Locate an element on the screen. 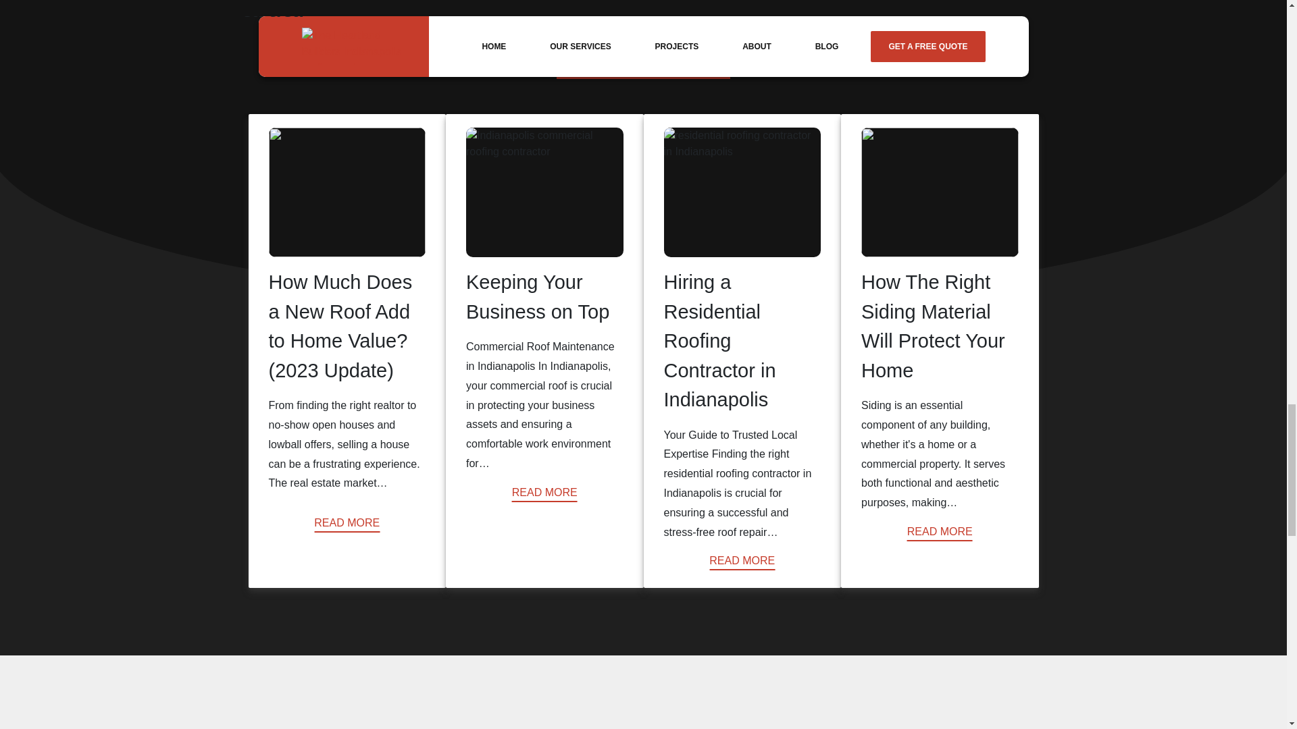 The height and width of the screenshot is (729, 1297). READ MORE is located at coordinates (347, 522).